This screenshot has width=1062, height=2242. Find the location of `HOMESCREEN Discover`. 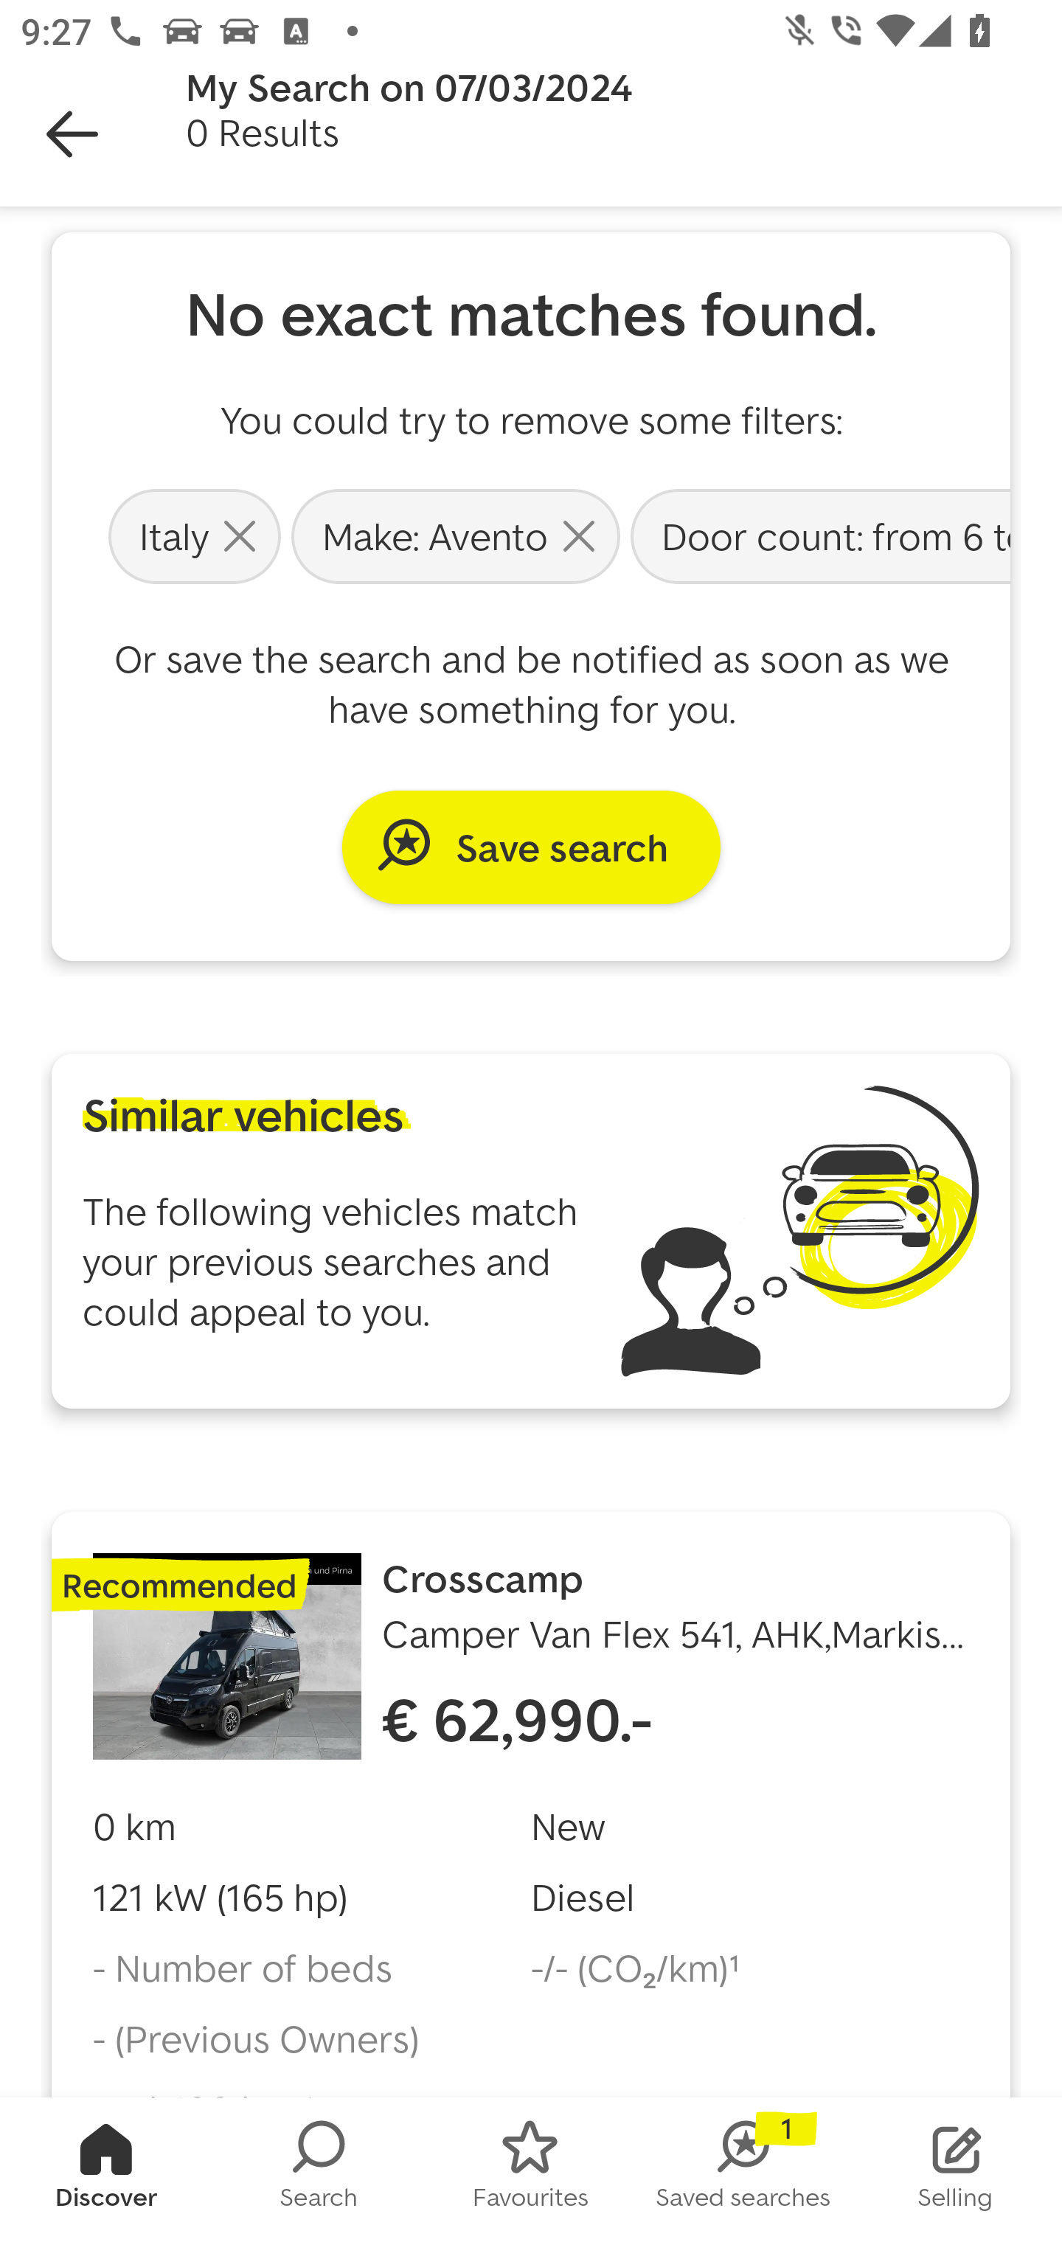

HOMESCREEN Discover is located at coordinates (106, 2170).